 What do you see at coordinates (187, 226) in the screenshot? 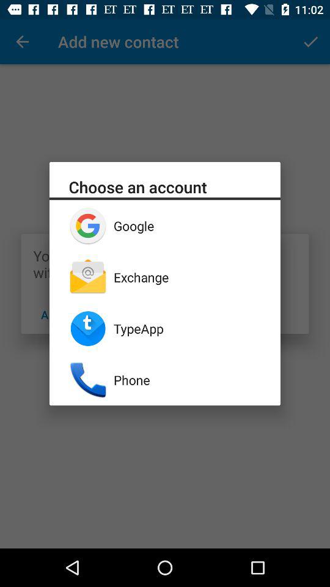
I see `flip to google` at bounding box center [187, 226].